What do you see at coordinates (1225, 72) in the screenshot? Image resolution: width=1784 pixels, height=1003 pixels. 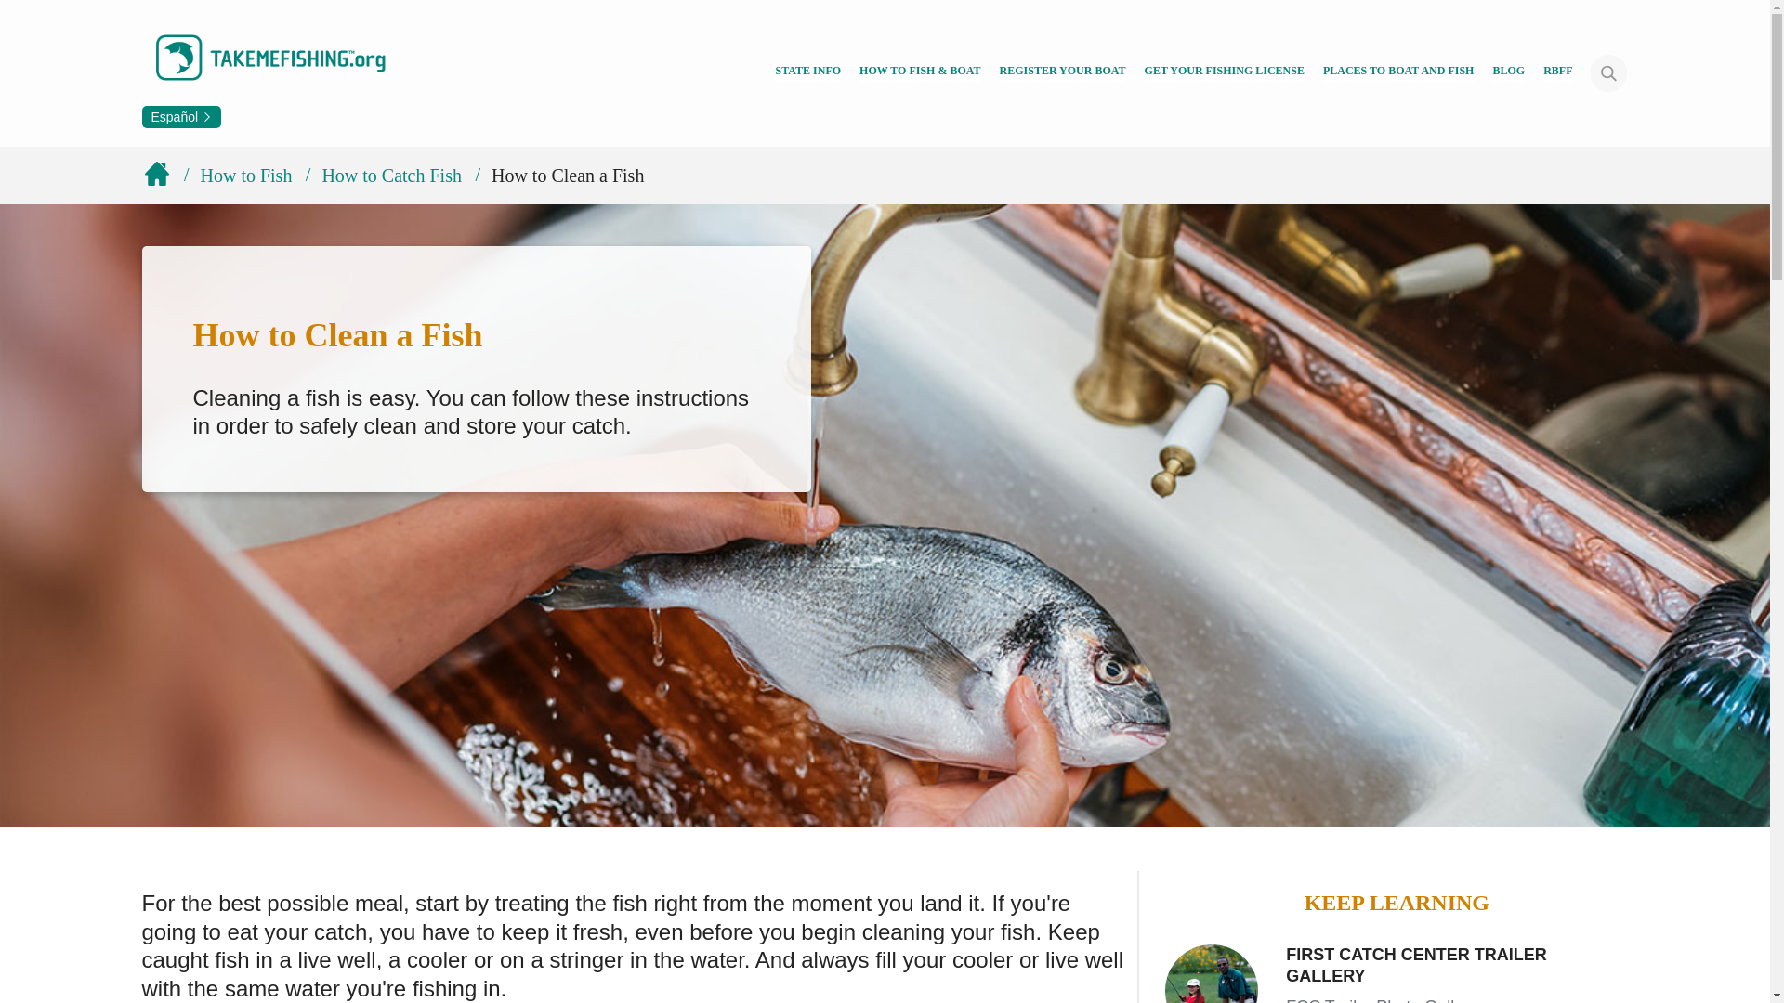 I see `GET YOUR FISHING LICENSE` at bounding box center [1225, 72].